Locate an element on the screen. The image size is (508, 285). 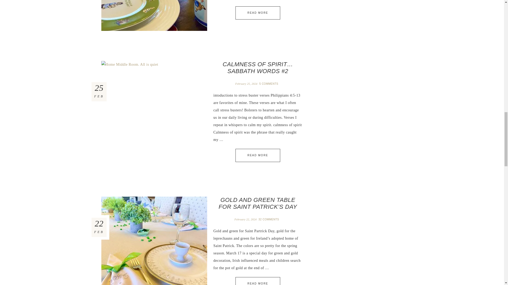
READ MORE is located at coordinates (258, 155).